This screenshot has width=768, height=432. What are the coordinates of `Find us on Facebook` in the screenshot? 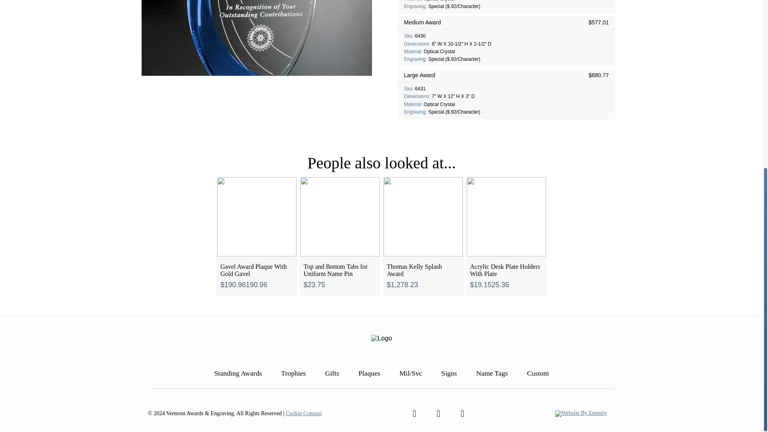 It's located at (414, 414).